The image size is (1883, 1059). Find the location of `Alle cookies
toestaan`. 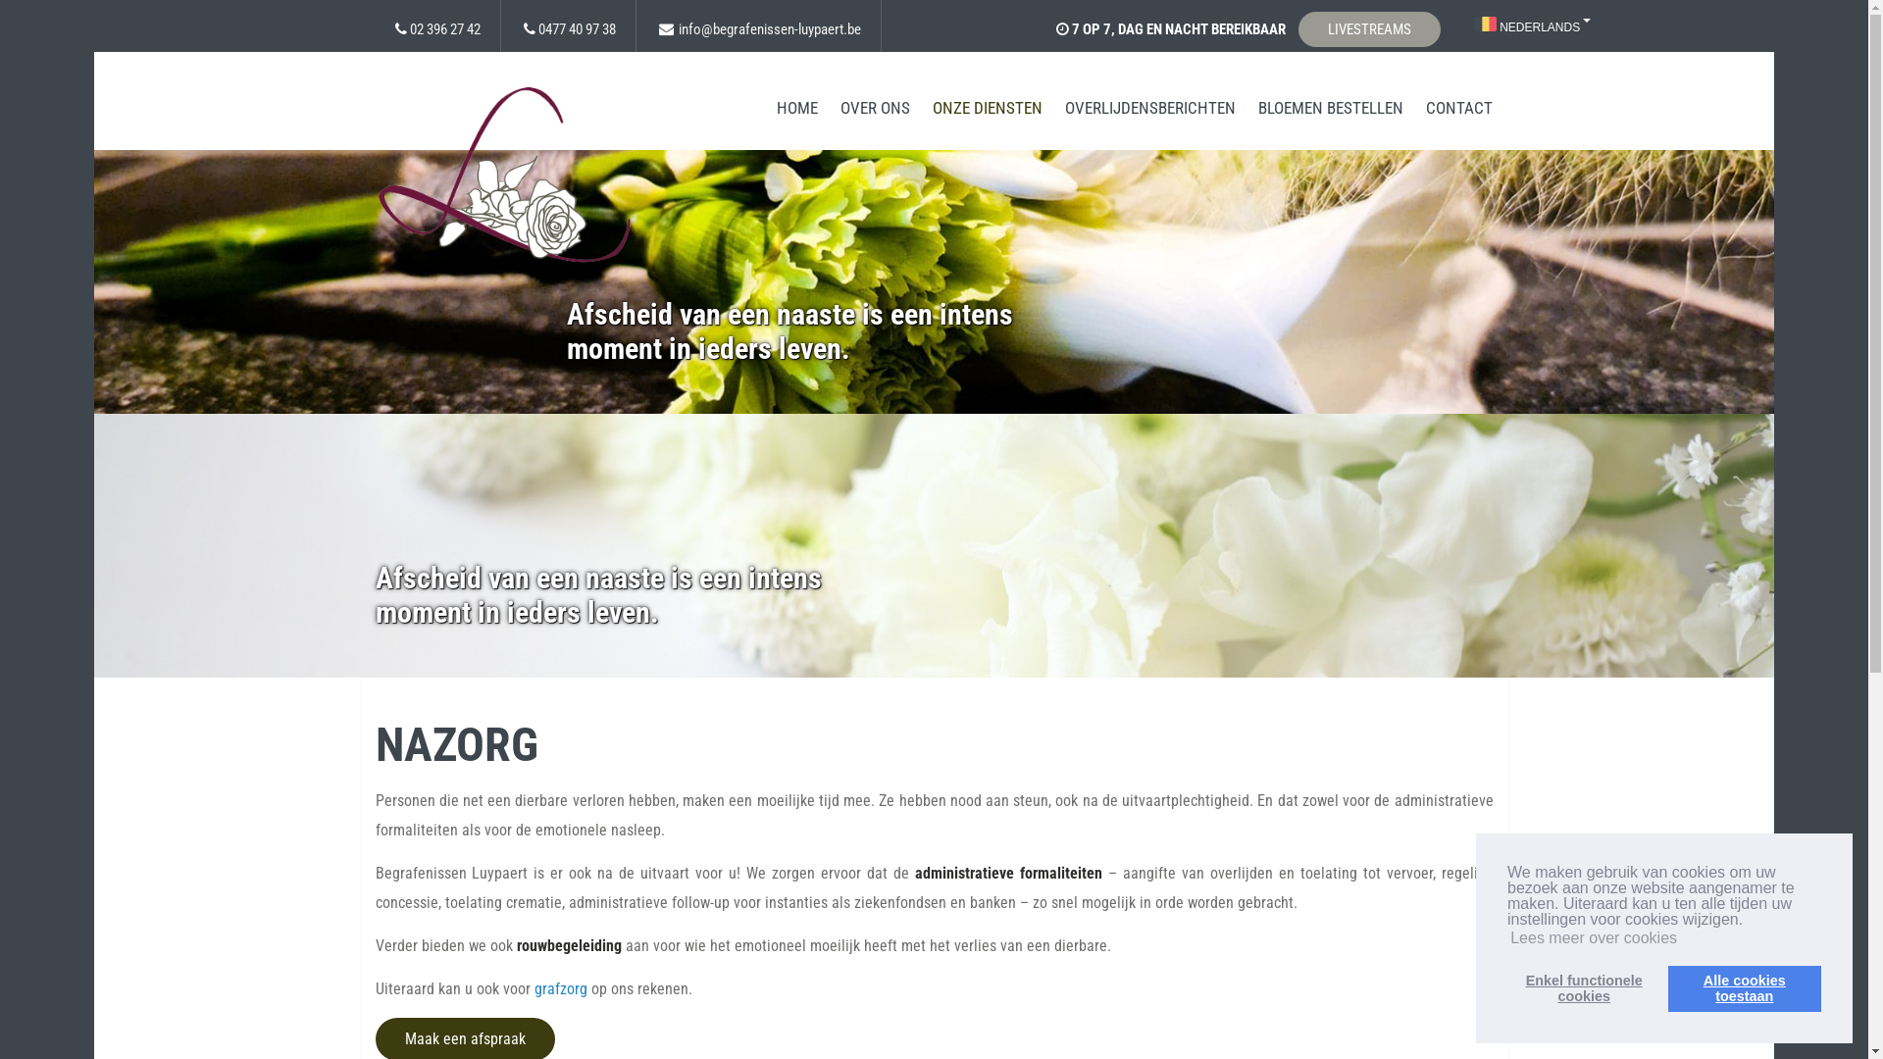

Alle cookies
toestaan is located at coordinates (1745, 988).